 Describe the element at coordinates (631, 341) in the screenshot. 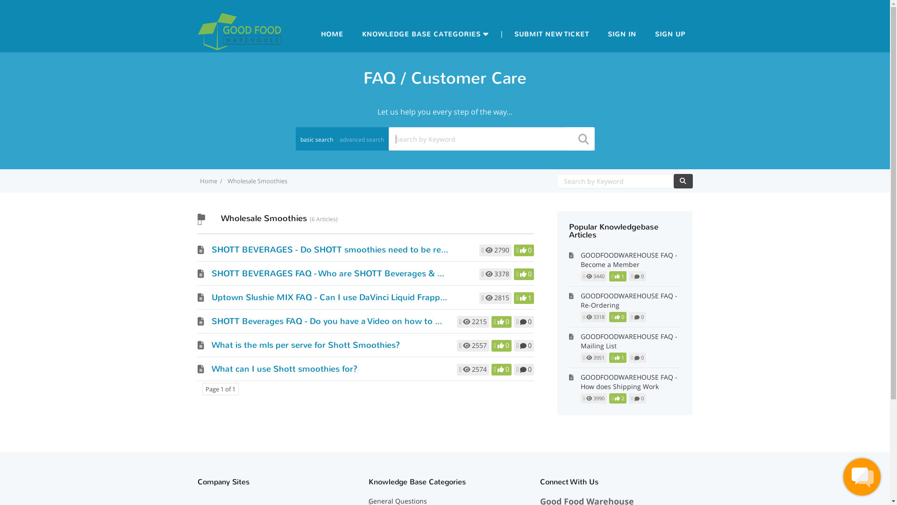

I see `GOODFOODWAREHOUSE FAQ - Mailing List` at that location.